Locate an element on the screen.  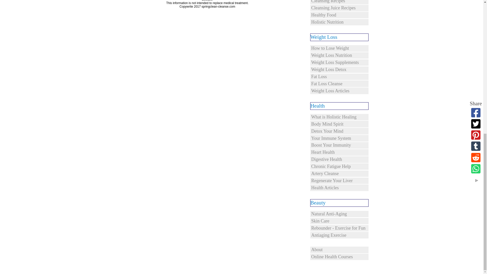
Healthy Food is located at coordinates (339, 15).